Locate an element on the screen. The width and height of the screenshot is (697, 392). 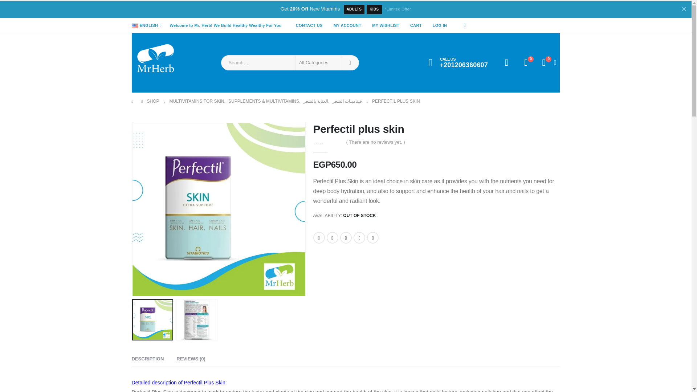
ENGLISH is located at coordinates (147, 25).